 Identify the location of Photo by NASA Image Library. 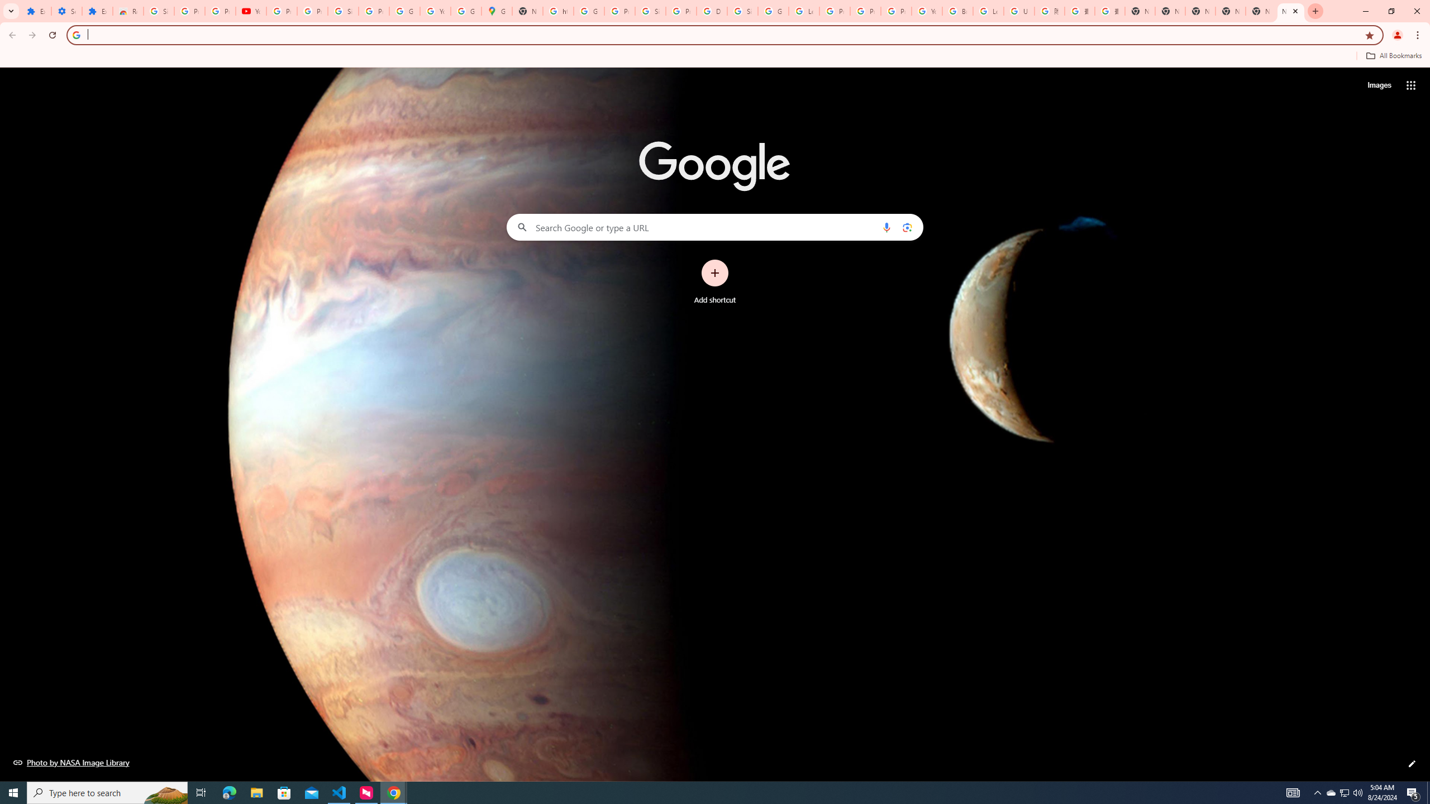
(71, 762).